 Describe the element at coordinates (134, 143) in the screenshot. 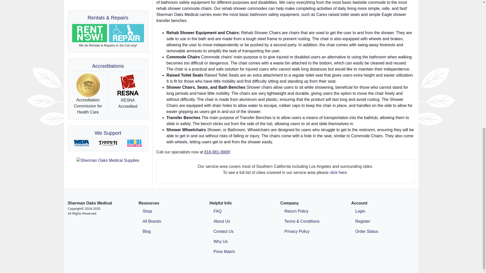

I see `Land Meets Sea Sports Camp` at that location.